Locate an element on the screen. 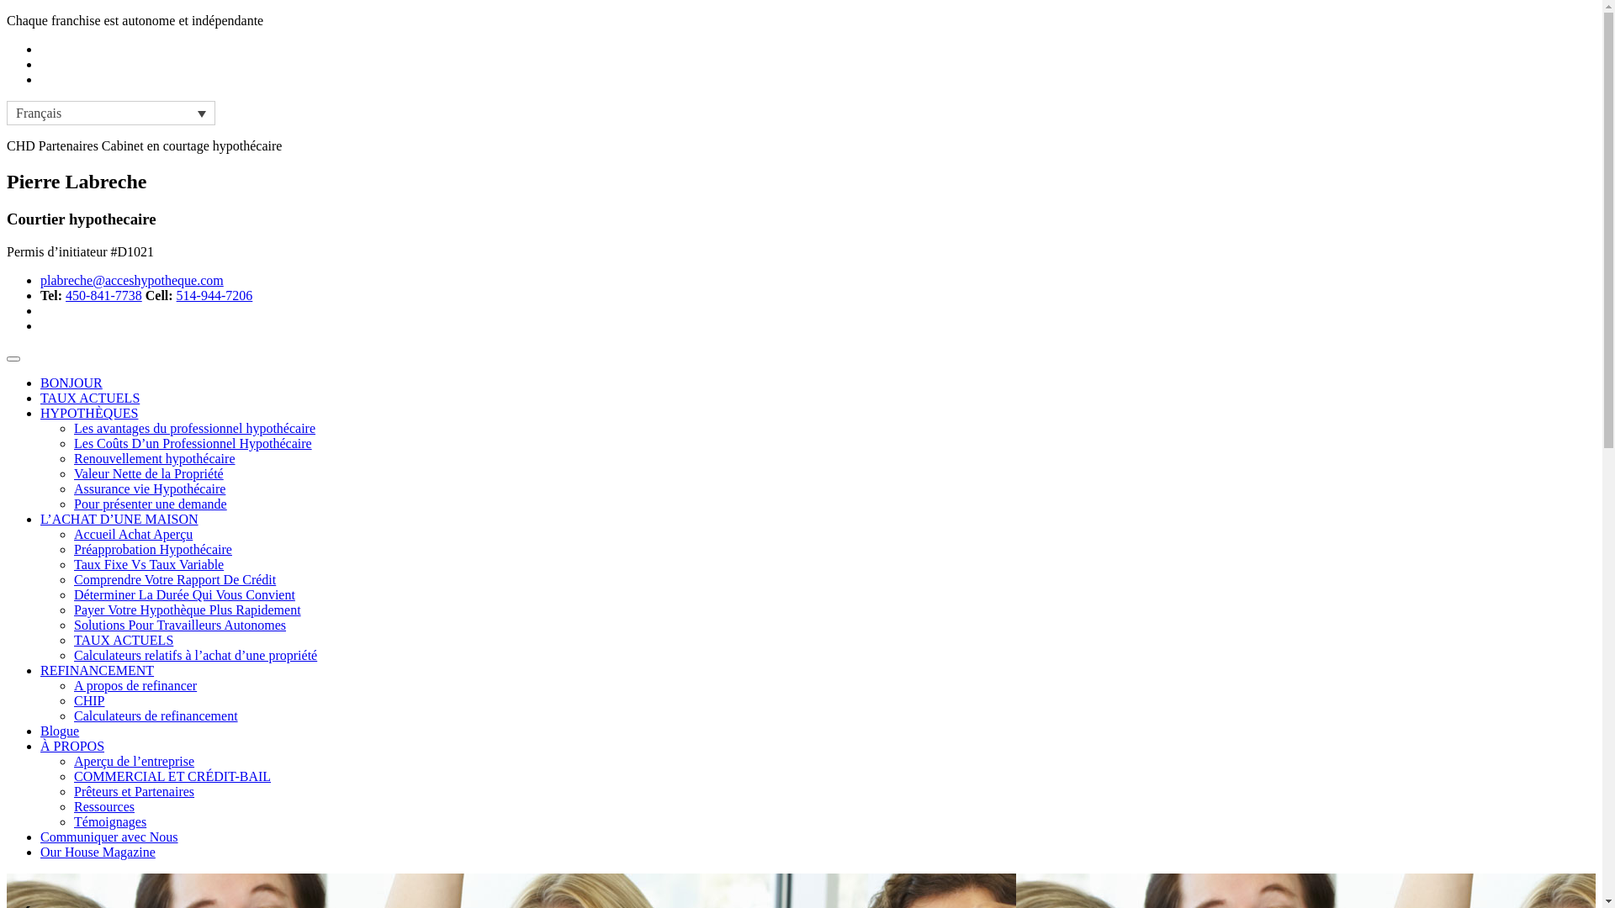 The height and width of the screenshot is (908, 1615). Solutions Pour Travailleurs Autonomes is located at coordinates (180, 626).